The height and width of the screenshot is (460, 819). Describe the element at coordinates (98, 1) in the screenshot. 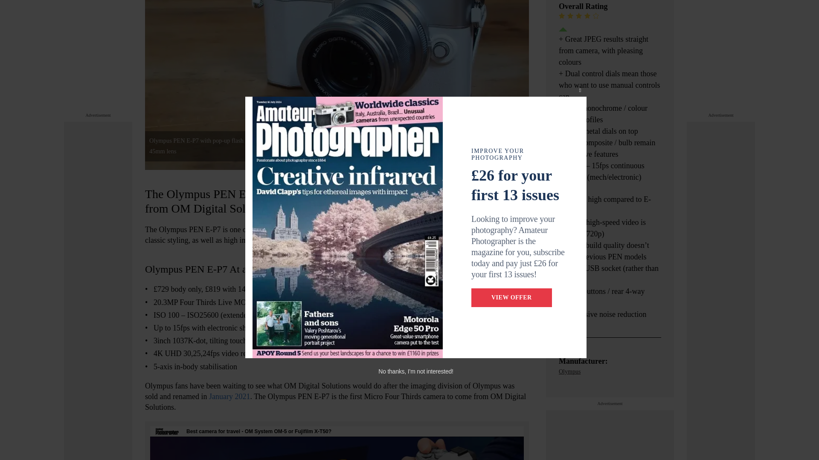

I see `advertisement` at that location.